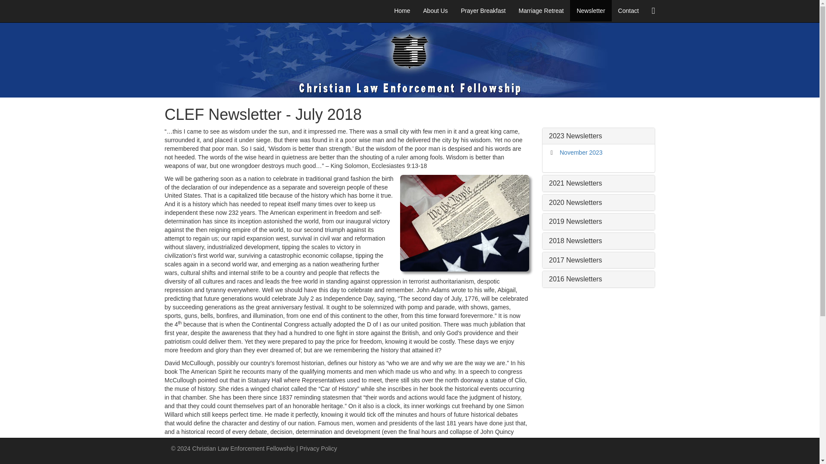  I want to click on Contact, so click(628, 10).